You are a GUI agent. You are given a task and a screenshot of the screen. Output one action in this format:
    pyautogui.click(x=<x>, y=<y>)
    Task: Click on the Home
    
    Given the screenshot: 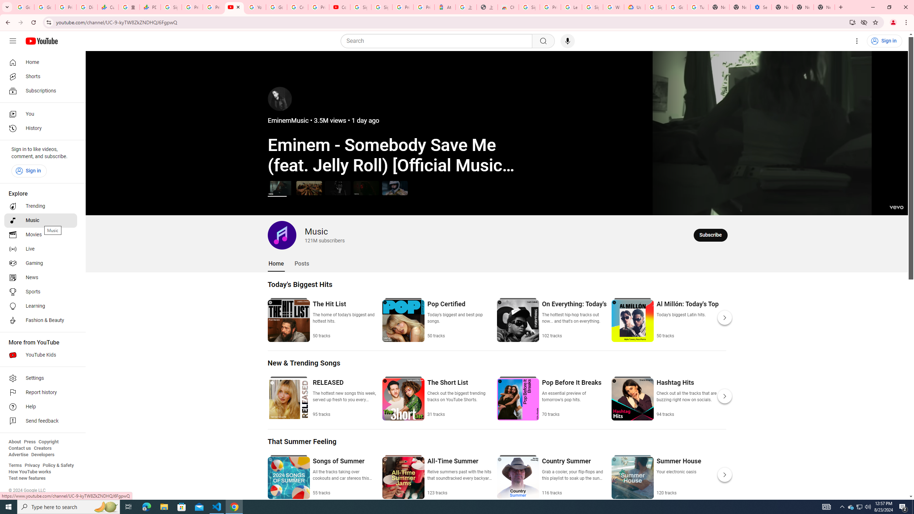 What is the action you would take?
    pyautogui.click(x=41, y=62)
    